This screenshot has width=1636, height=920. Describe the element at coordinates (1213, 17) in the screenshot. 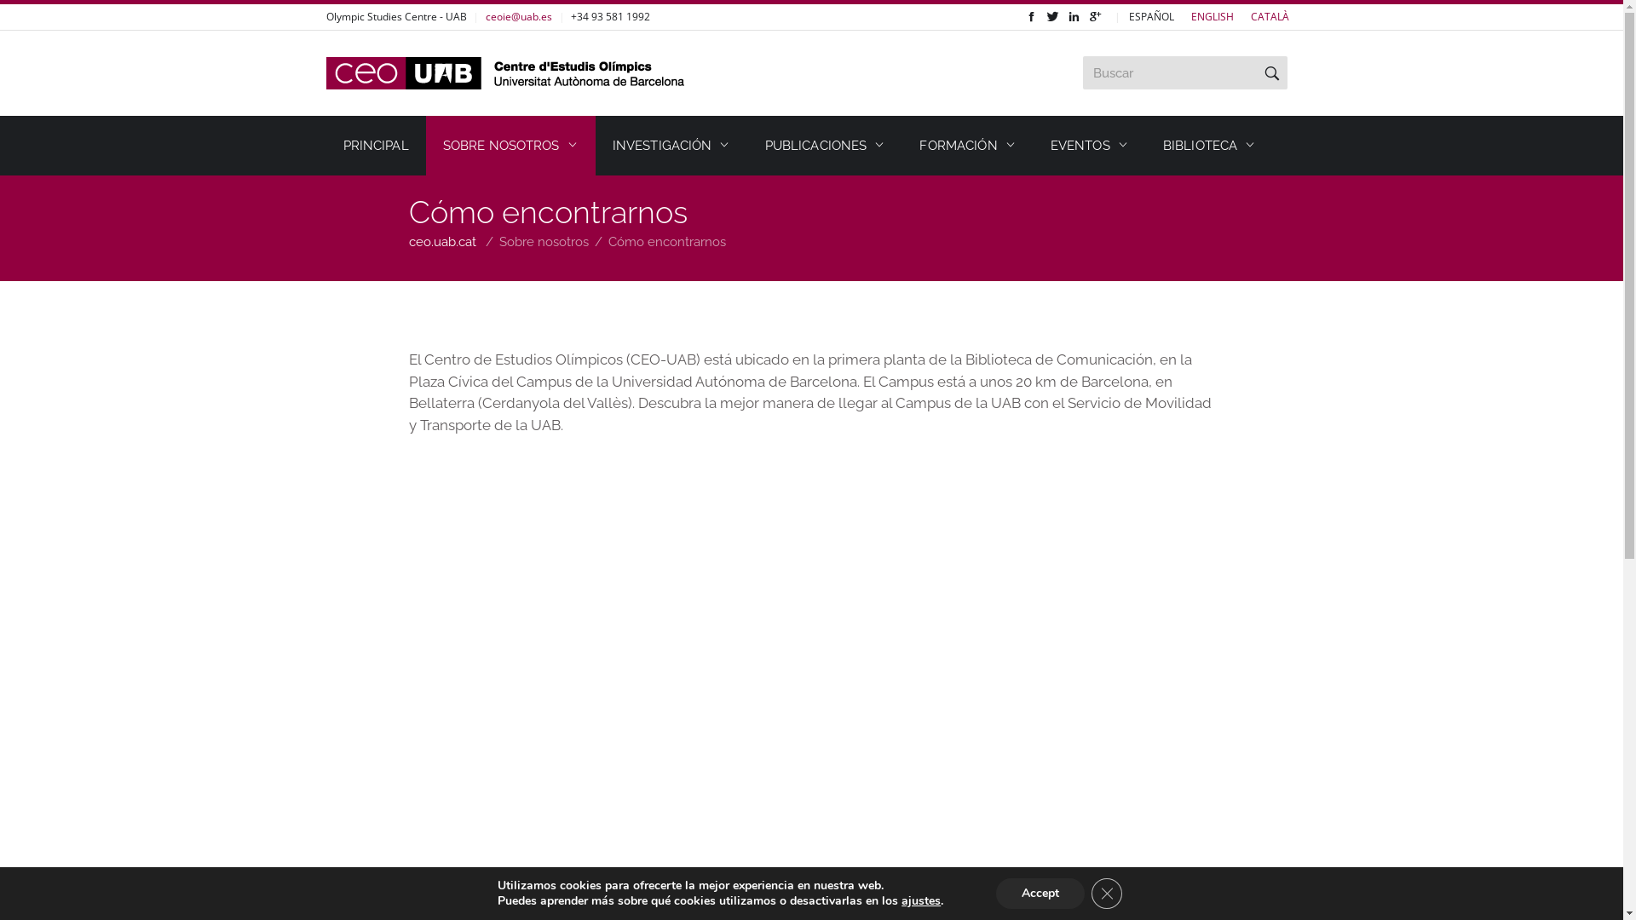

I see `ENGLISH` at that location.